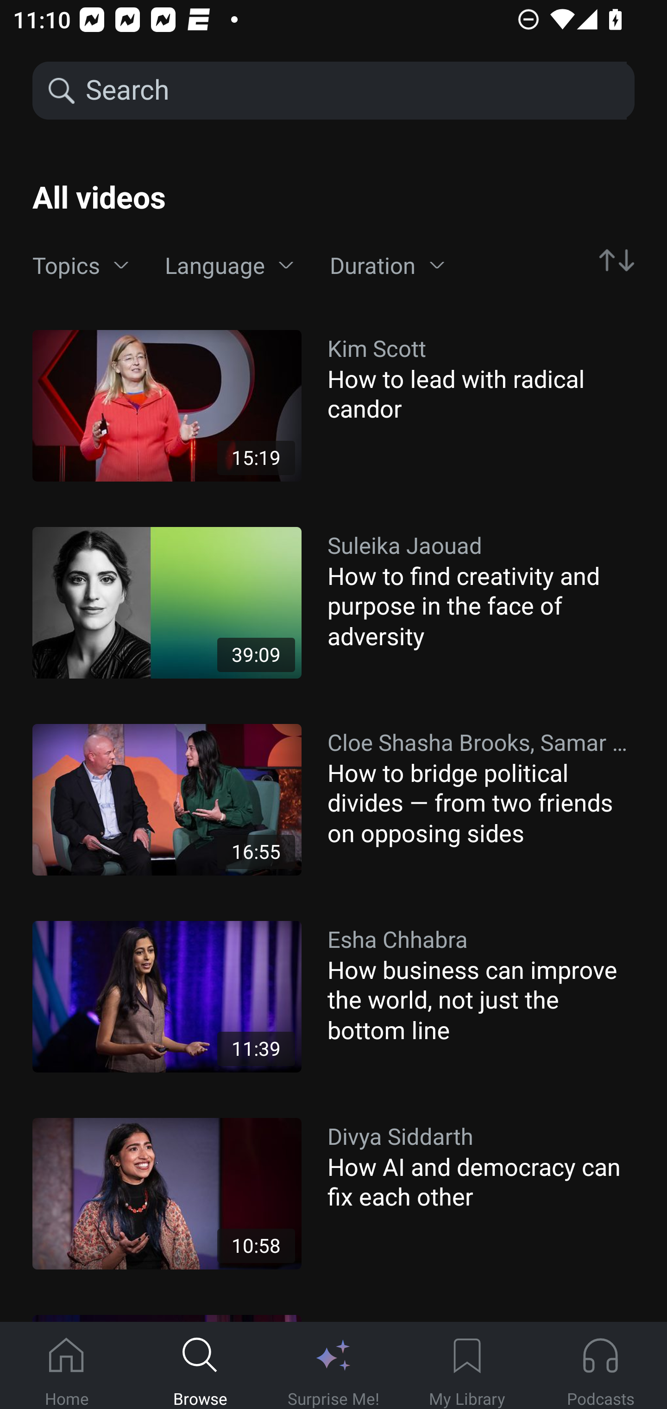 The height and width of the screenshot is (1409, 667). Describe the element at coordinates (387, 266) in the screenshot. I see `Duration` at that location.